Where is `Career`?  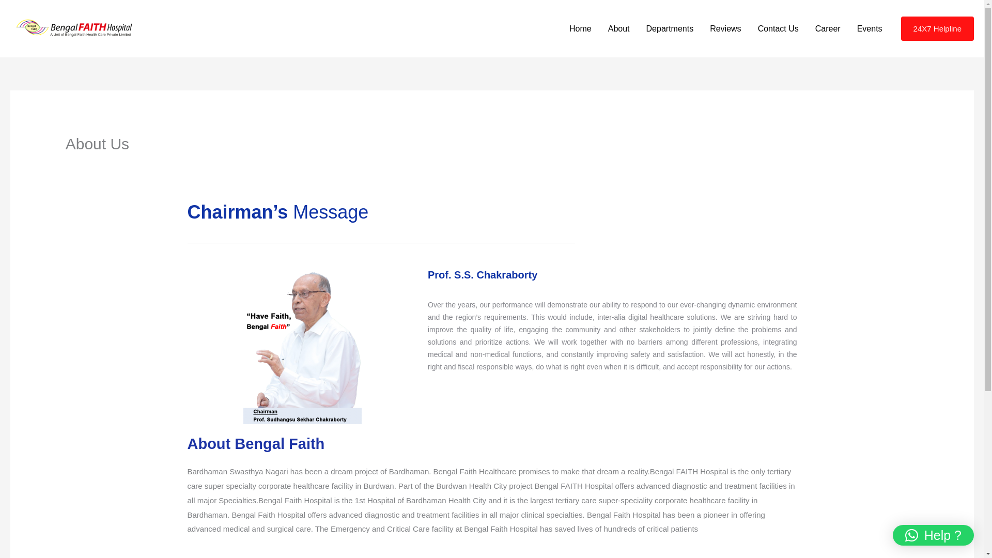
Career is located at coordinates (828, 28).